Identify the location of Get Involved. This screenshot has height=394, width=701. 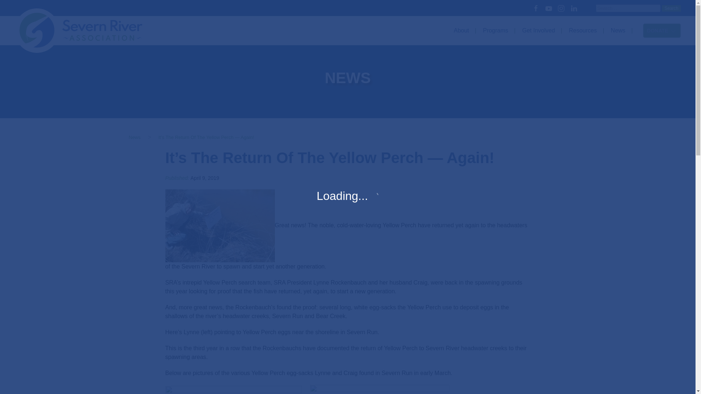
(540, 31).